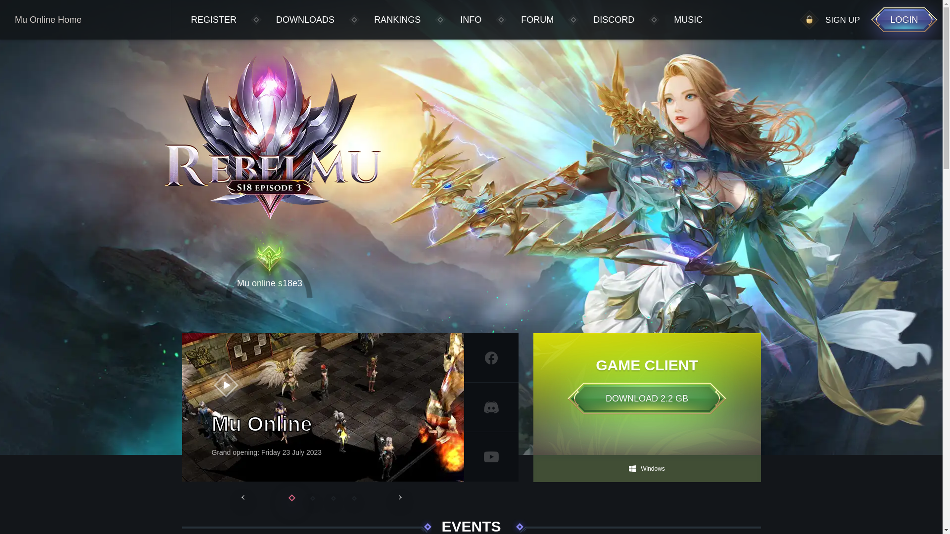 This screenshot has width=950, height=534. I want to click on DOWNLOAD 2.2 GB, so click(647, 399).